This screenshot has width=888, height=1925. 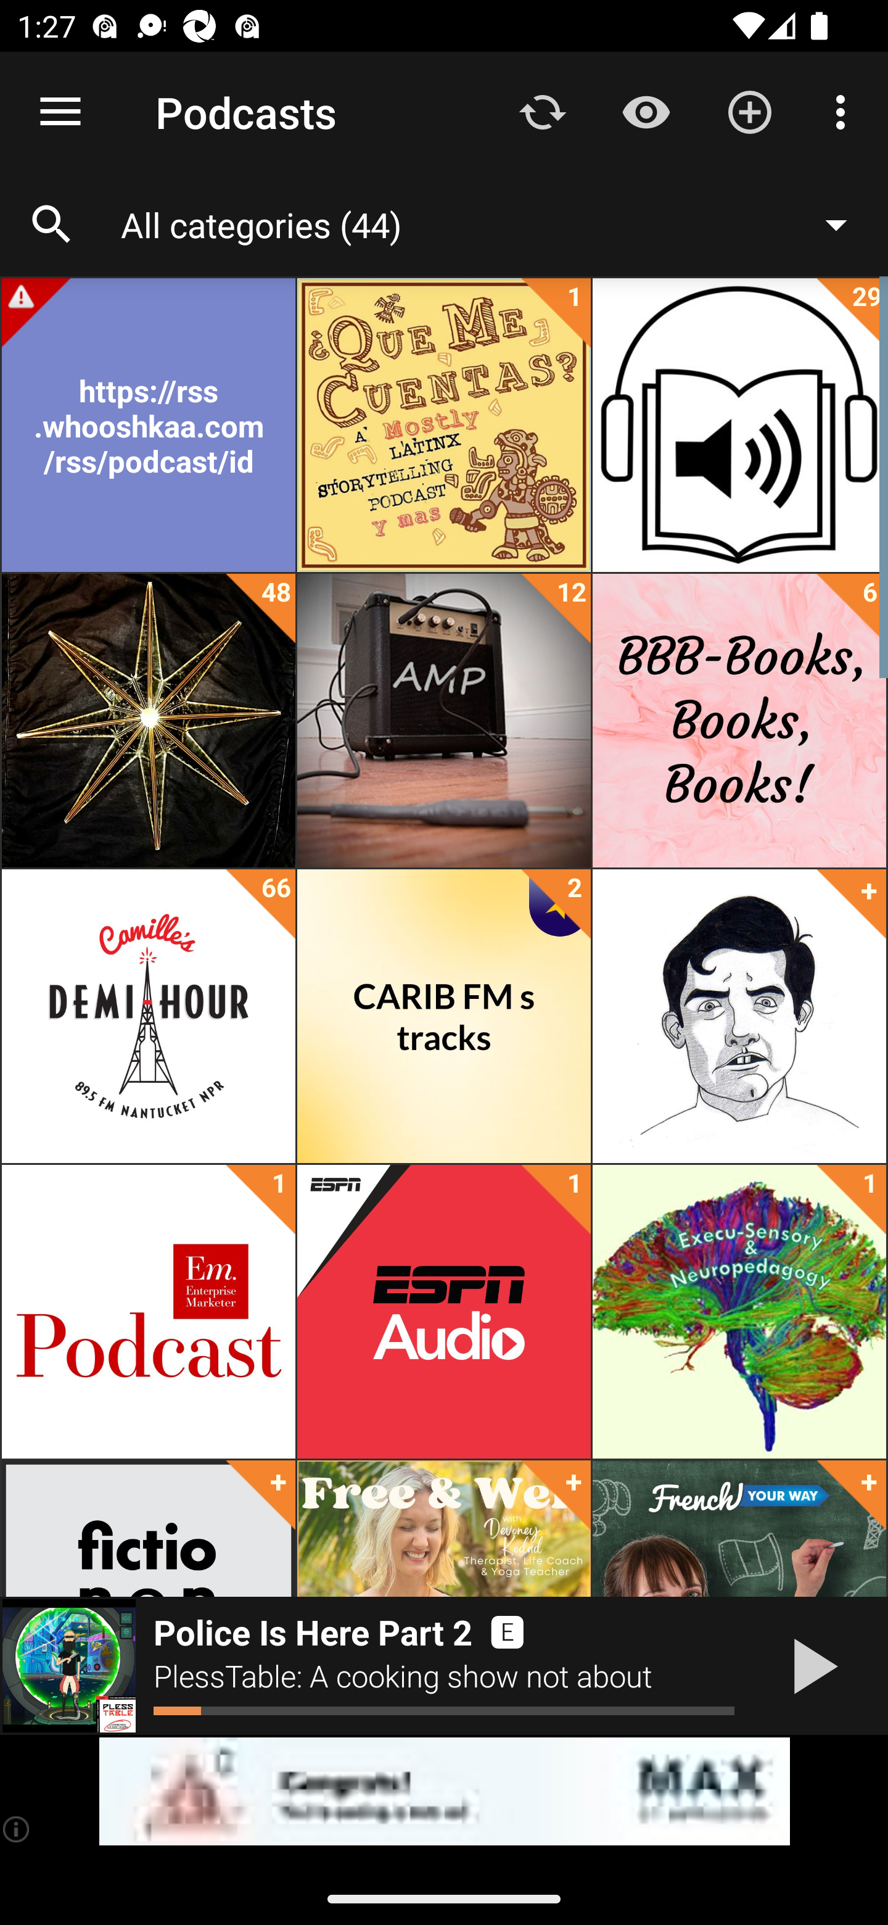 I want to click on More options, so click(x=845, y=111).